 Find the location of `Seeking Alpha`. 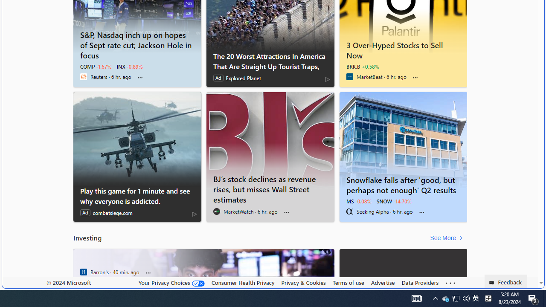

Seeking Alpha is located at coordinates (350, 211).